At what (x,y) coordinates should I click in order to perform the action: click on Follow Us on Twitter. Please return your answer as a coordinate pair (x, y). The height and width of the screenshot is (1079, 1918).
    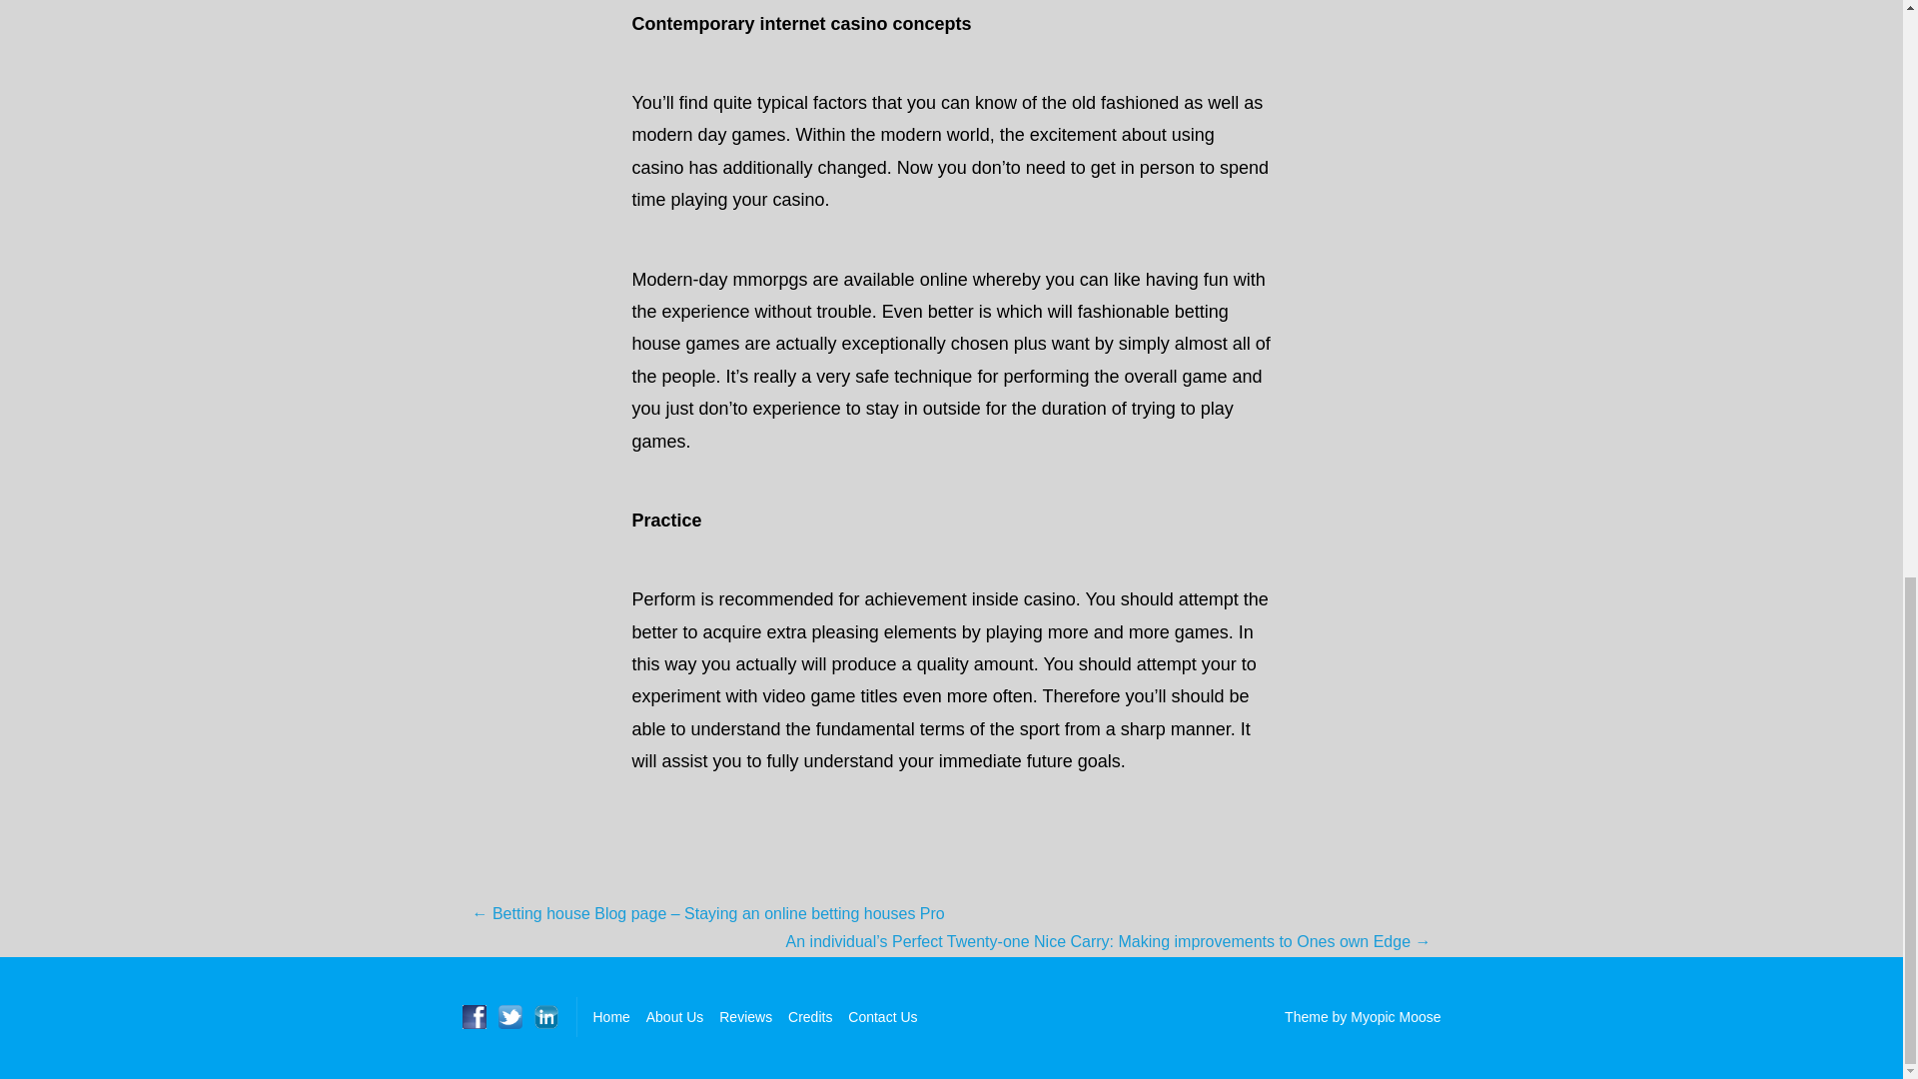
    Looking at the image, I should click on (509, 1017).